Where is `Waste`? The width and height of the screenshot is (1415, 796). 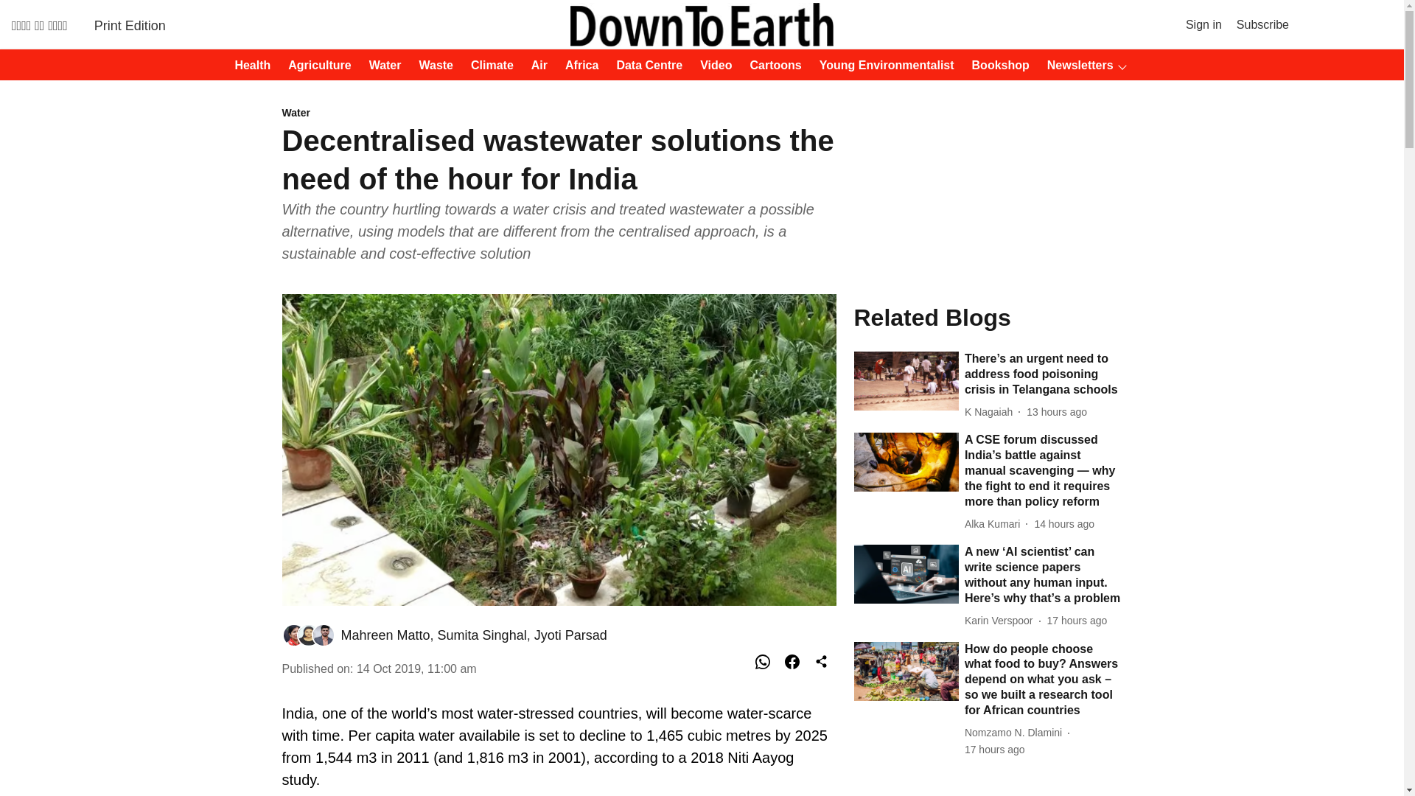
Waste is located at coordinates (431, 66).